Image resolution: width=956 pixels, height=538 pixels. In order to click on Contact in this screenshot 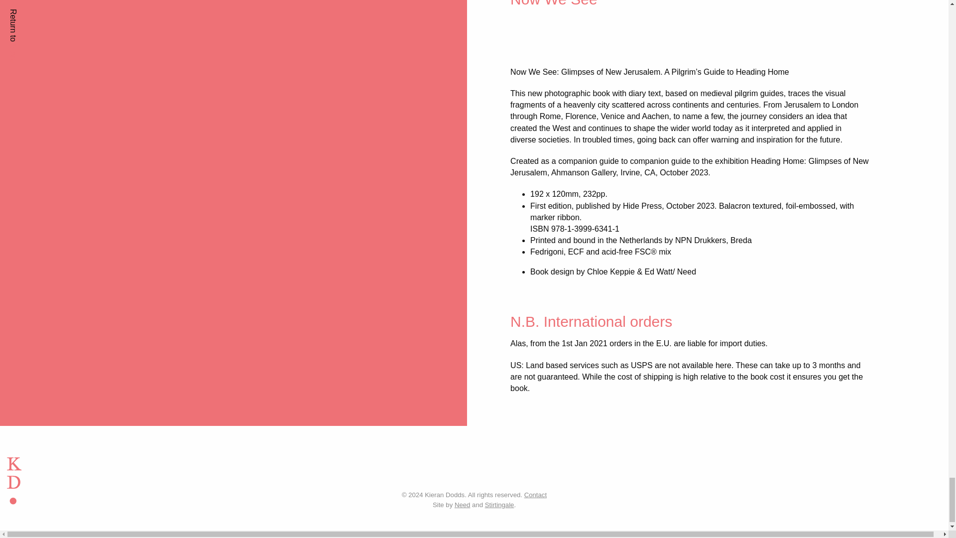, I will do `click(535, 495)`.